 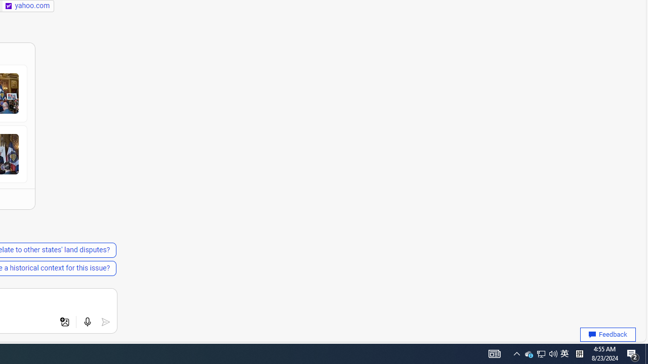 I want to click on Use microphone, so click(x=87, y=322).